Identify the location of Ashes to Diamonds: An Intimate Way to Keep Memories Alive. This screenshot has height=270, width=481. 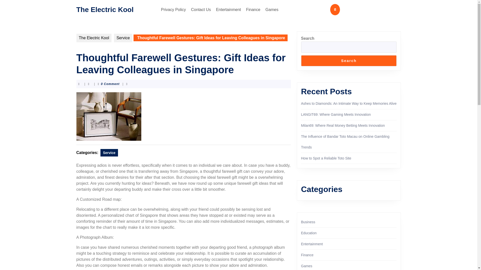
(349, 103).